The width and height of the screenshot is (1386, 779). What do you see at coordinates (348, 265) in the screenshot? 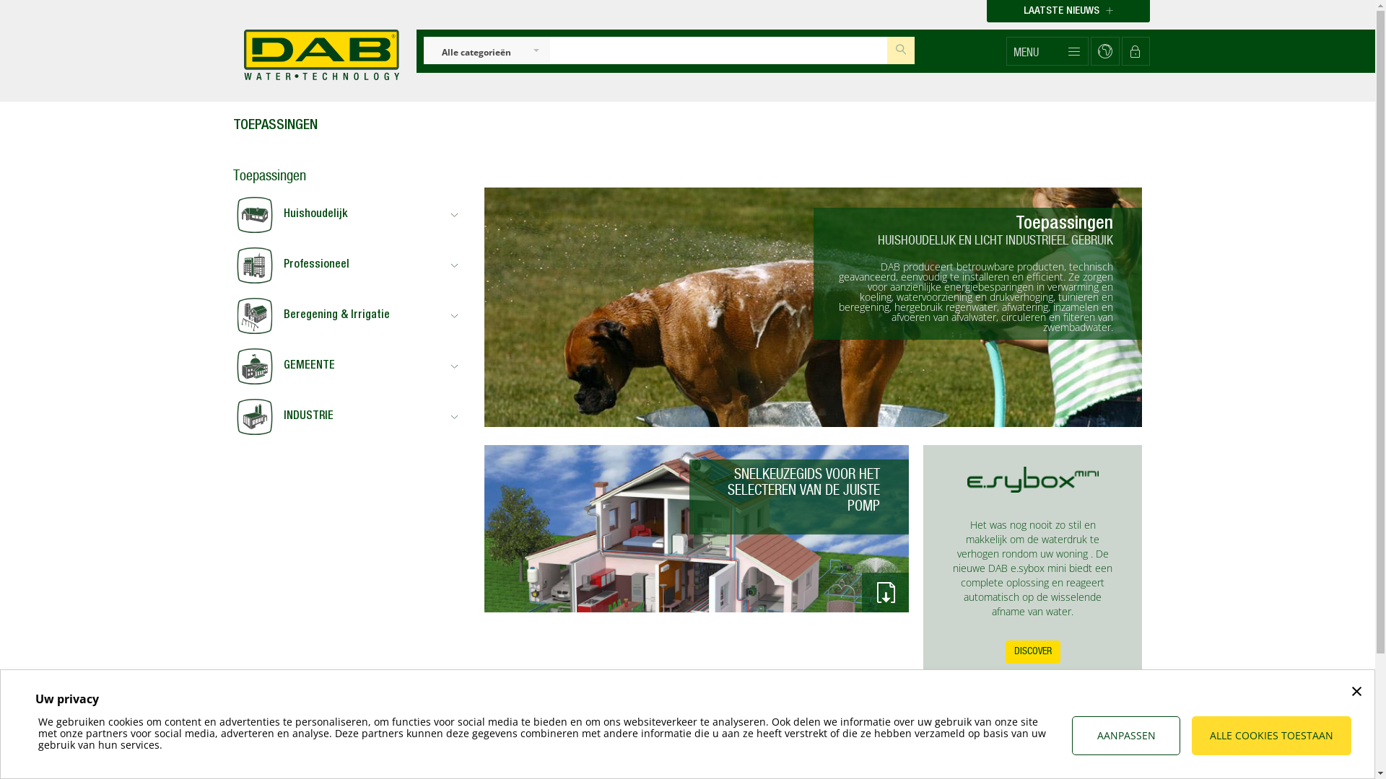
I see `Professioneel` at bounding box center [348, 265].